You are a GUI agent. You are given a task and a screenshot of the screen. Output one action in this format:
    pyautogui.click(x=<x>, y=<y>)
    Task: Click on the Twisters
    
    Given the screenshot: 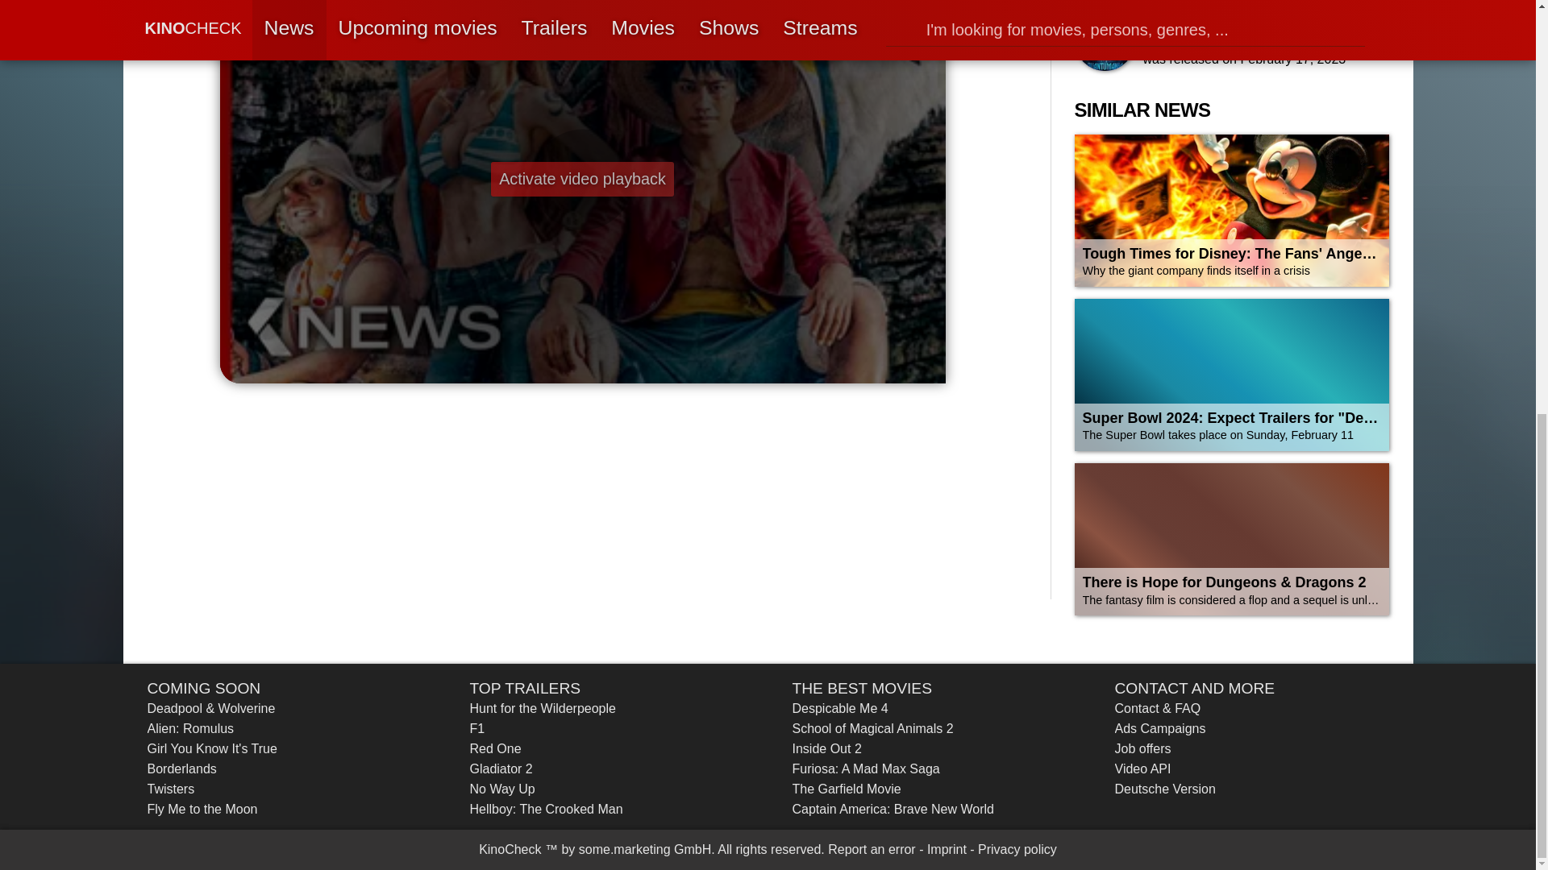 What is the action you would take?
    pyautogui.click(x=171, y=789)
    